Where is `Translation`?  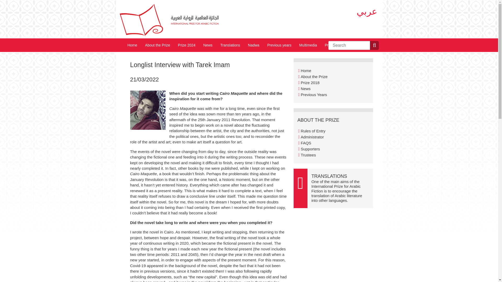
Translation is located at coordinates (336, 191).